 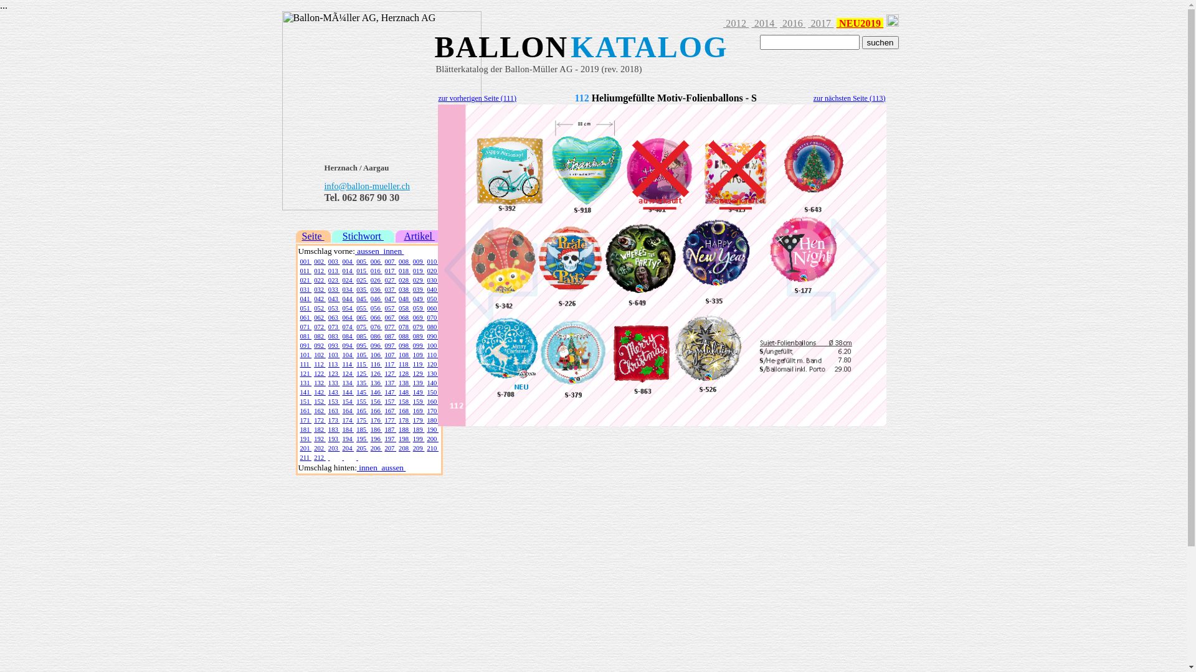 I want to click on 094 , so click(x=348, y=346).